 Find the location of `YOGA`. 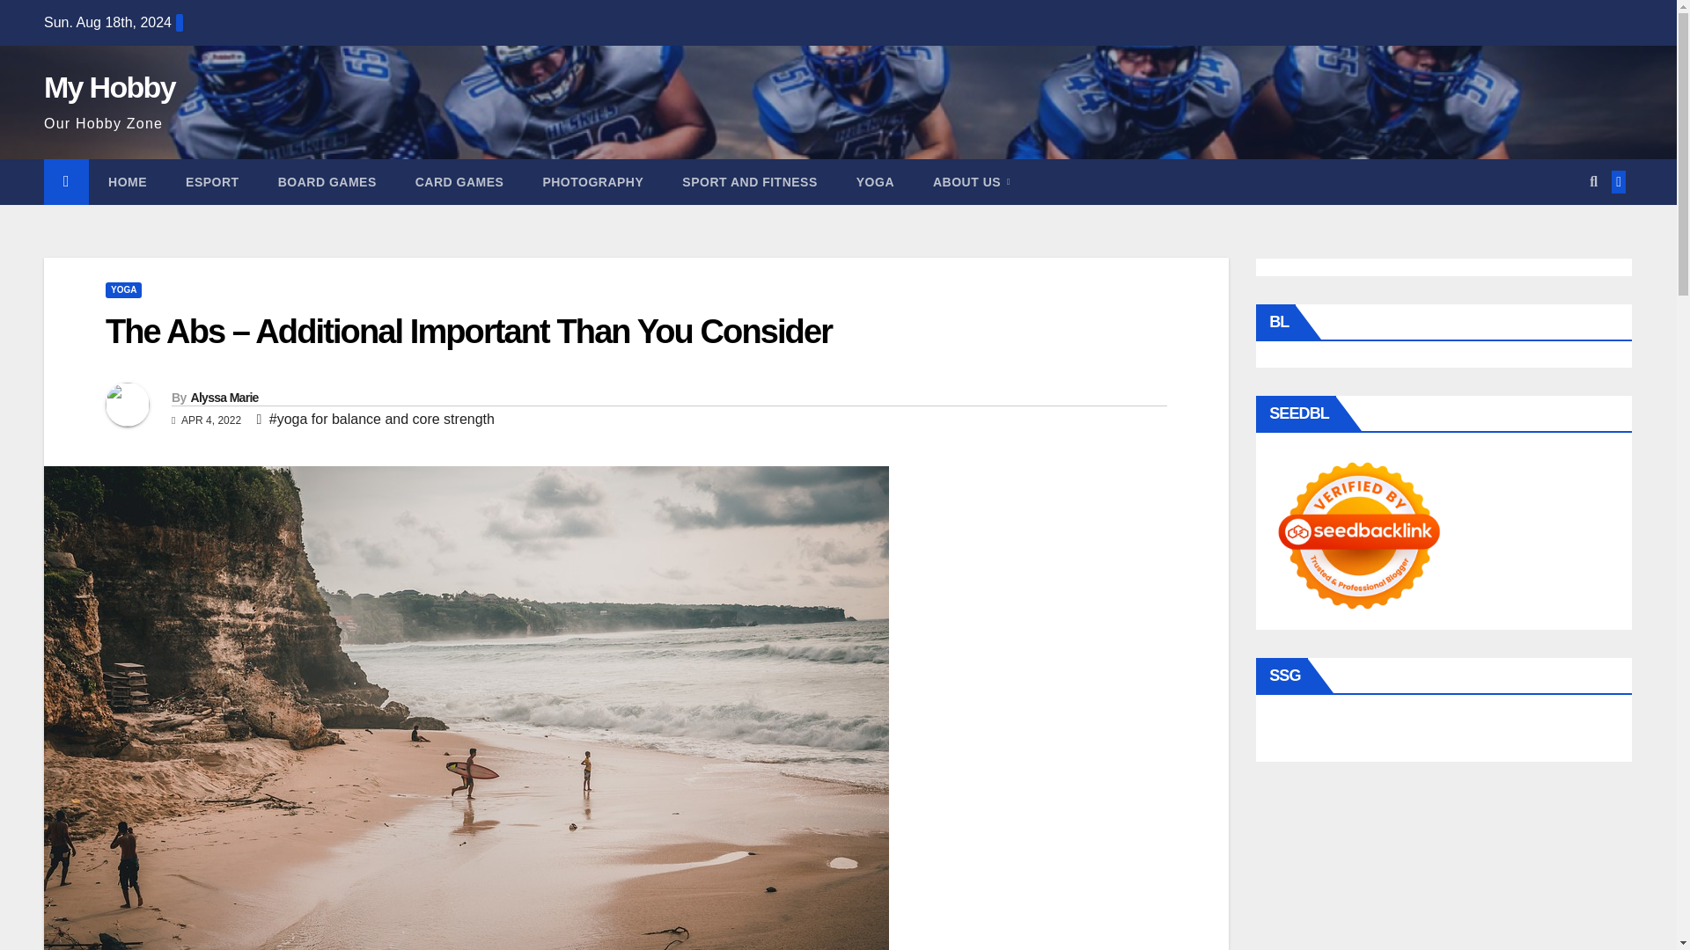

YOGA is located at coordinates (123, 290).